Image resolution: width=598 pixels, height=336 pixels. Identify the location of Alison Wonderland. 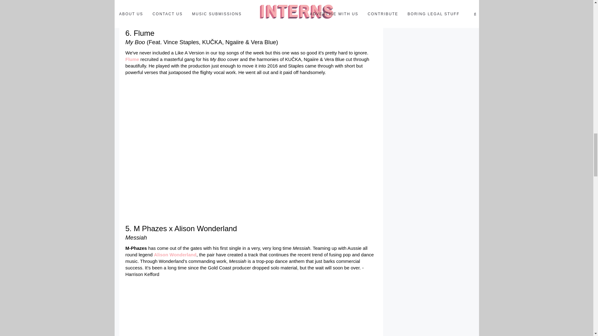
(175, 254).